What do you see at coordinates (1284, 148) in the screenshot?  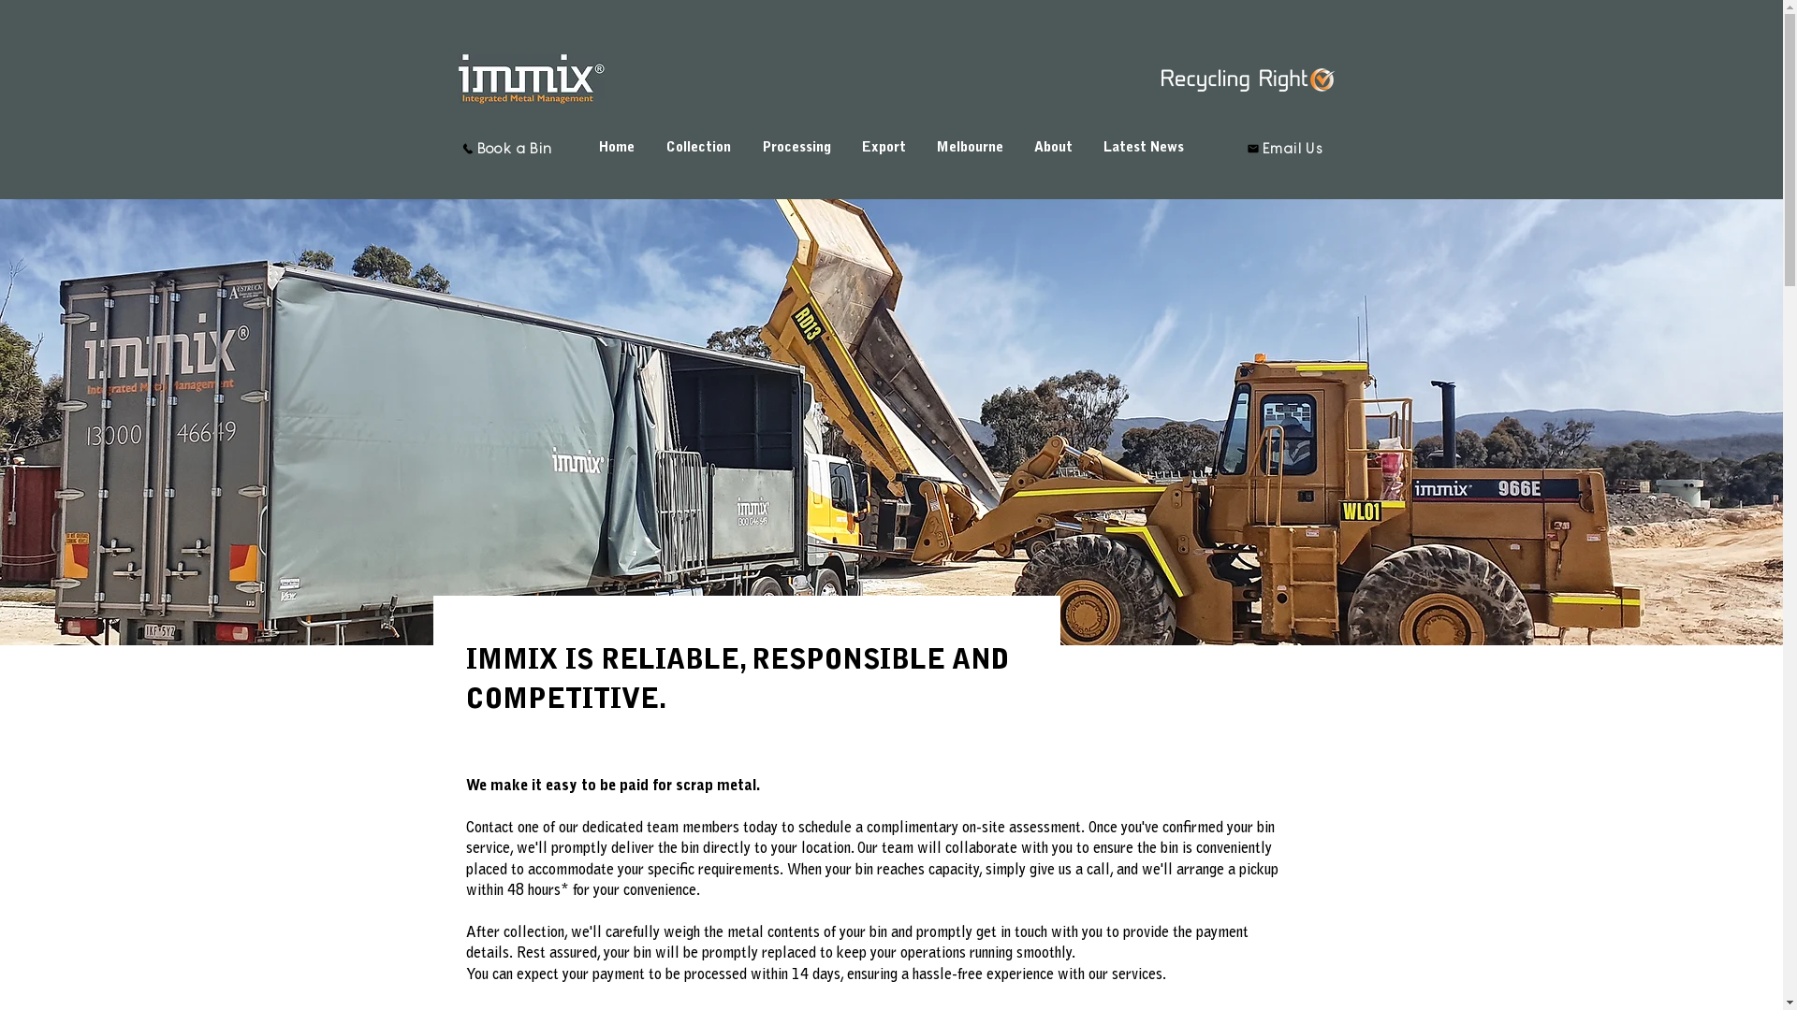 I see `Email Us` at bounding box center [1284, 148].